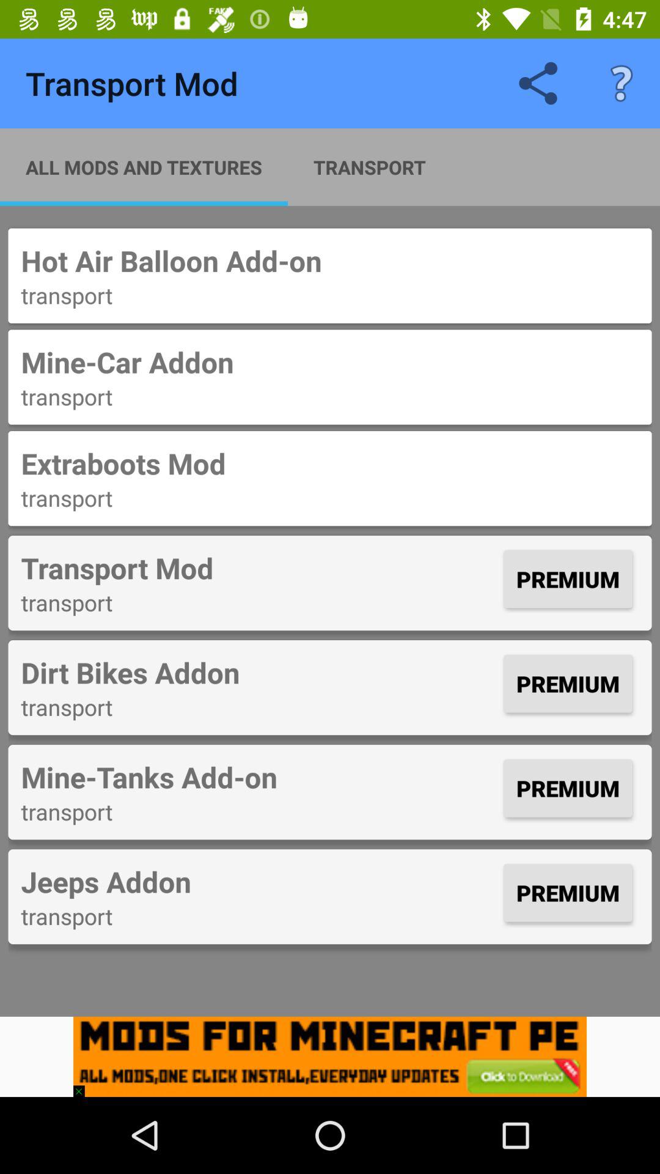  Describe the element at coordinates (144, 167) in the screenshot. I see `turn on icon to the left of the transport app` at that location.